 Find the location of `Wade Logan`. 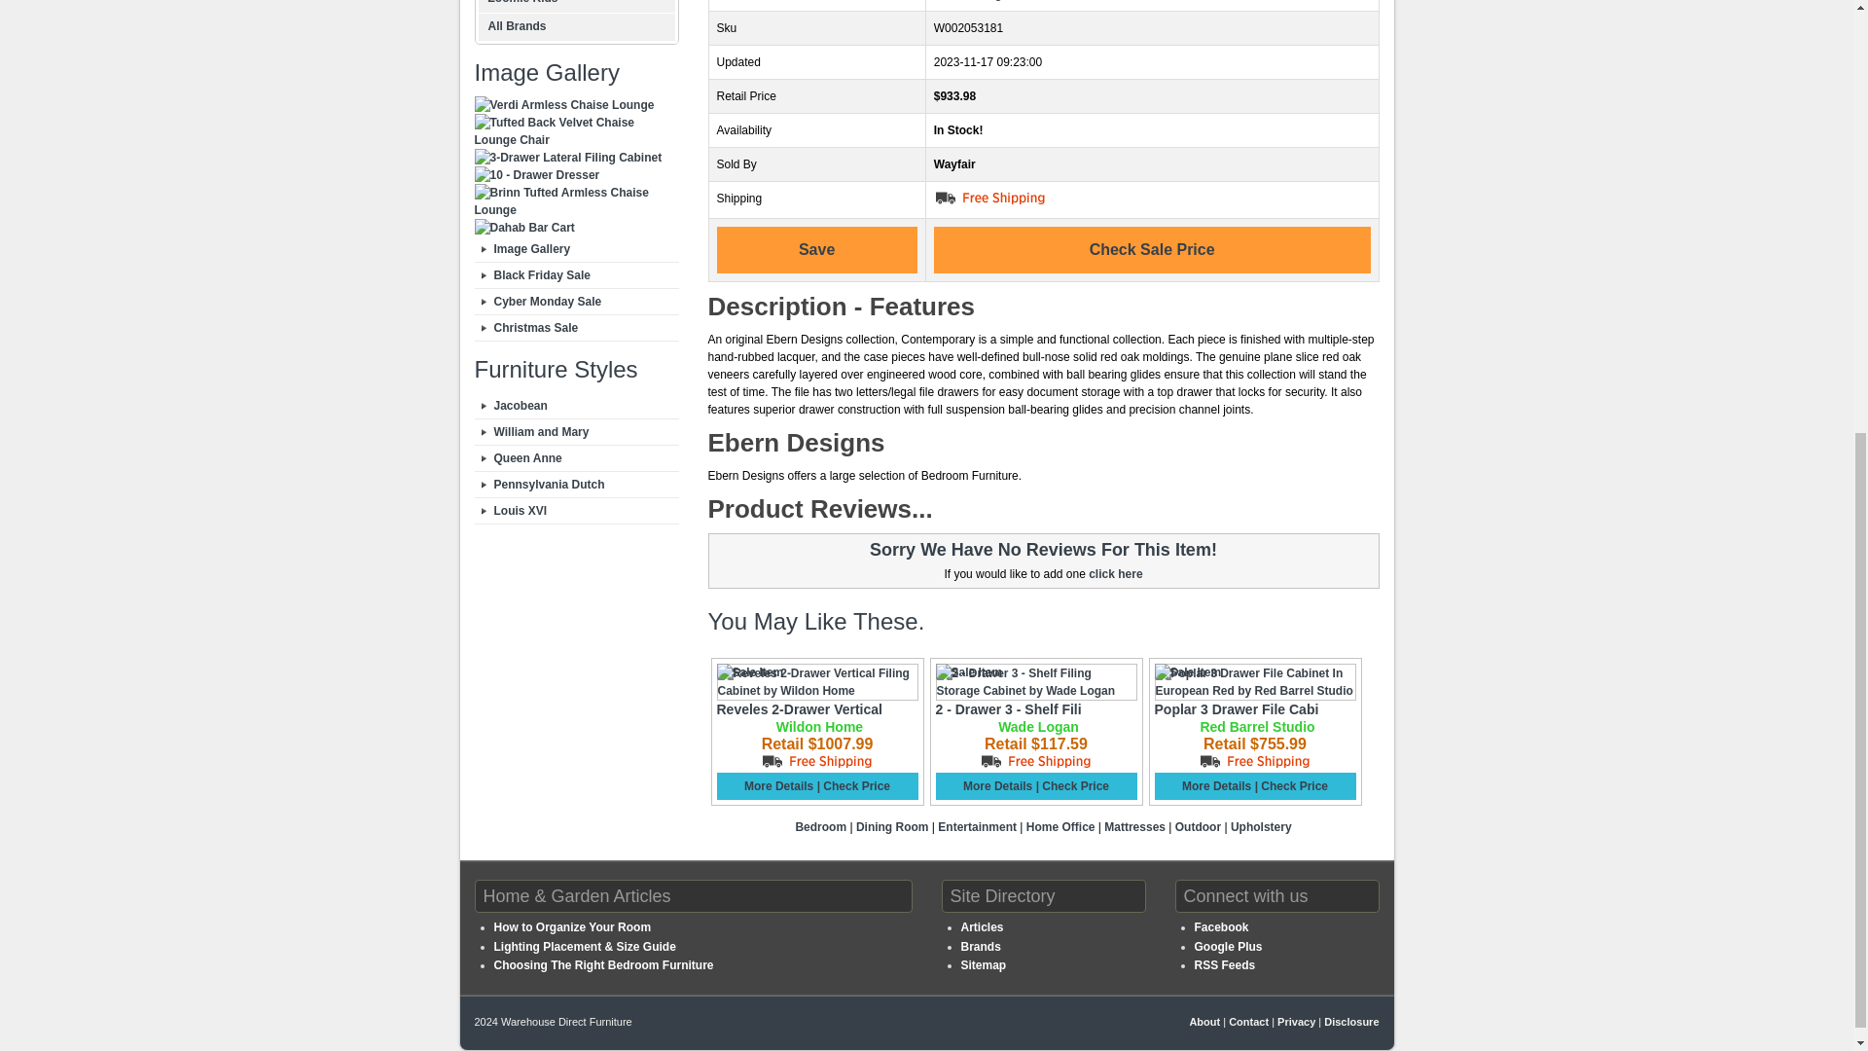

Wade Logan is located at coordinates (1036, 726).